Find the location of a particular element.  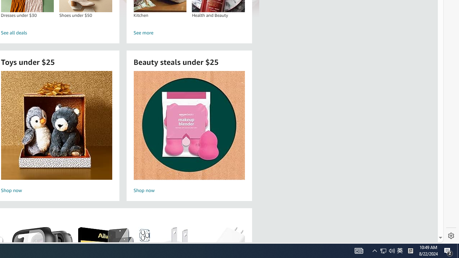

Beauty steals under $25 Shop now is located at coordinates (189, 133).